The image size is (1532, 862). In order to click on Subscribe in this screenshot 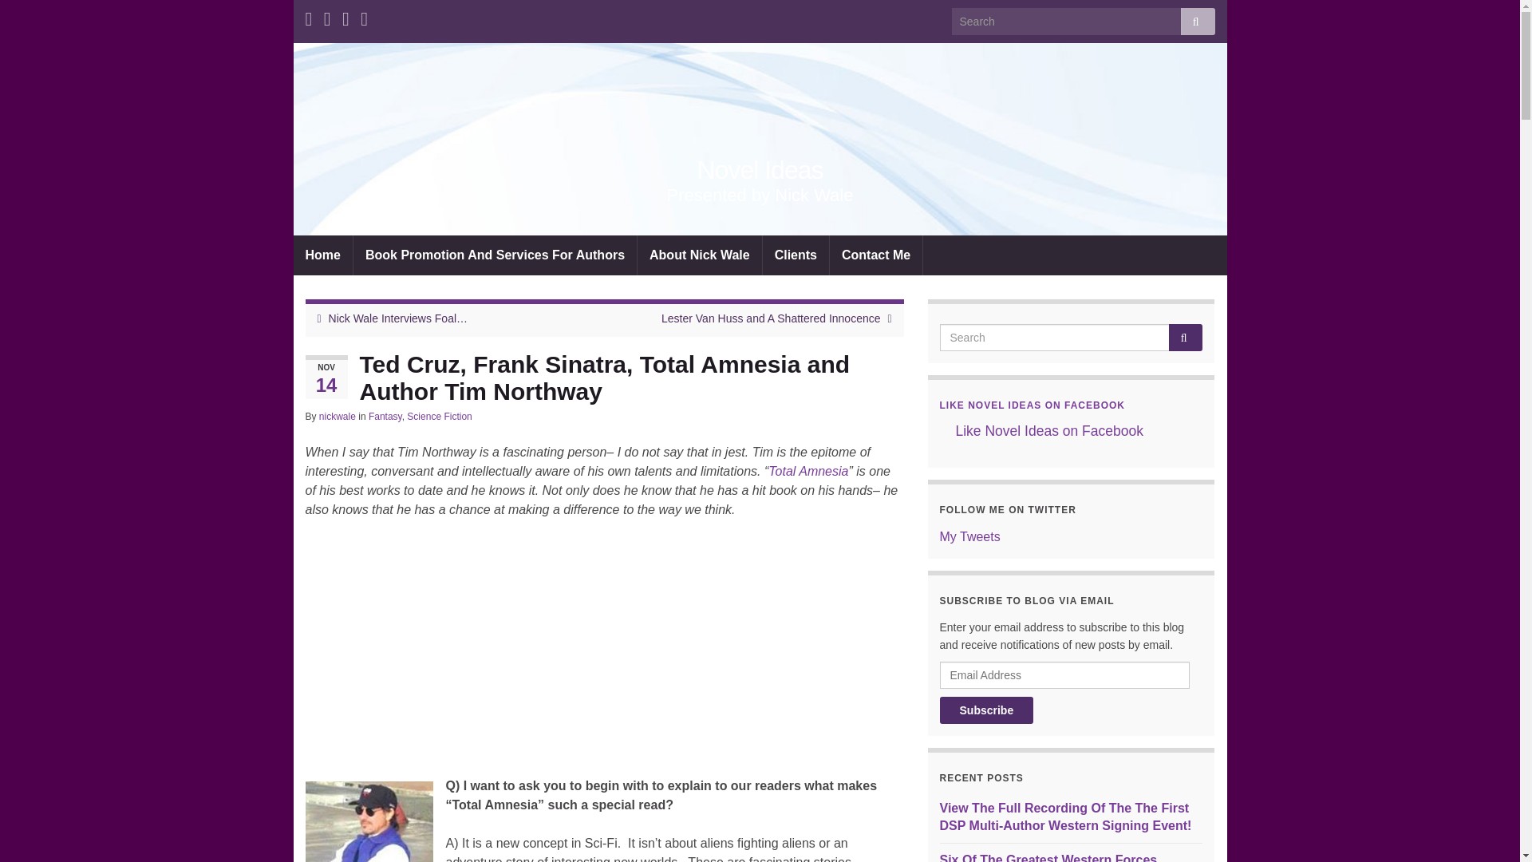, I will do `click(987, 710)`.